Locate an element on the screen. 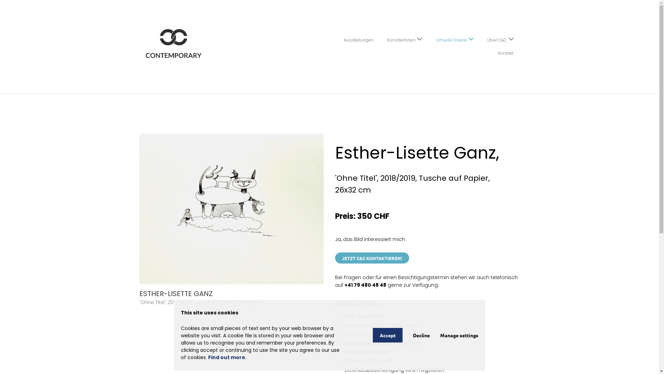 The width and height of the screenshot is (664, 374). ESTHER-LISETTE GANZ is located at coordinates (231, 209).